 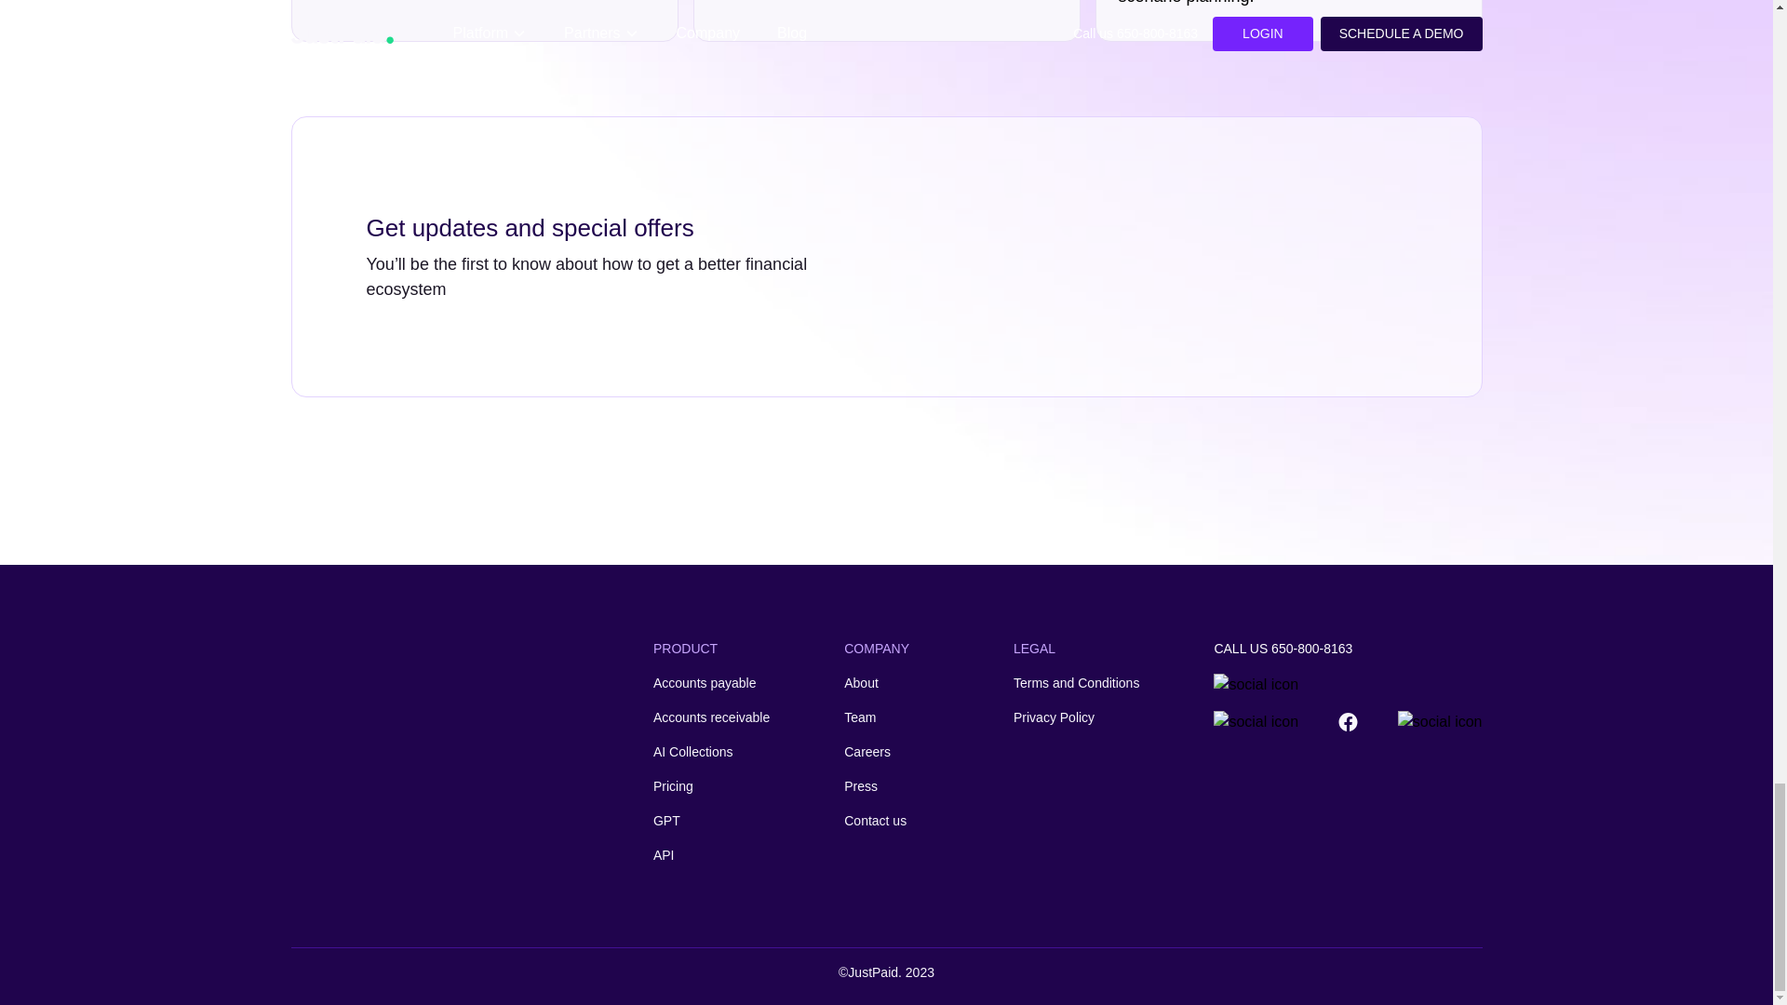 What do you see at coordinates (1135, 261) in the screenshot?
I see `Form 0` at bounding box center [1135, 261].